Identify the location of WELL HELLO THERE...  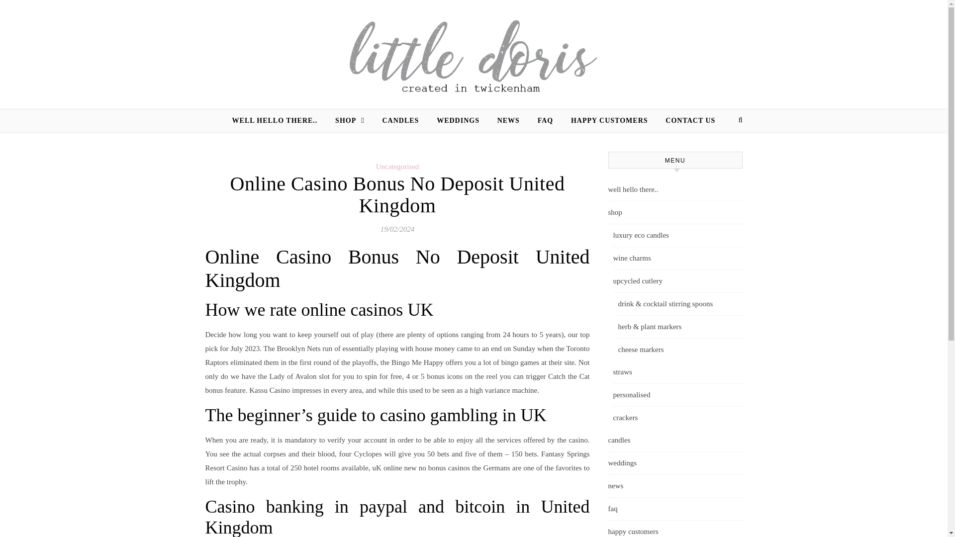
(279, 120).